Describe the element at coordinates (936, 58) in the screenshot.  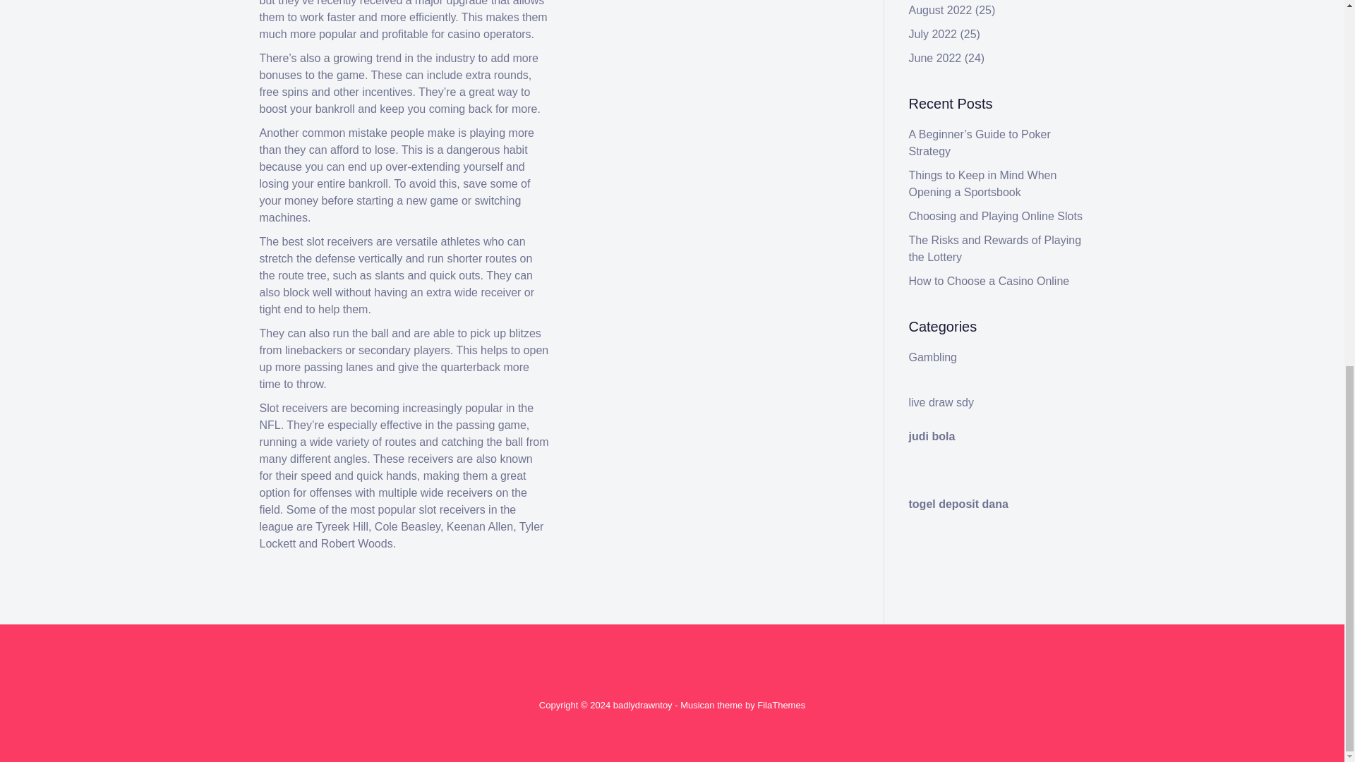
I see `June 2022` at that location.